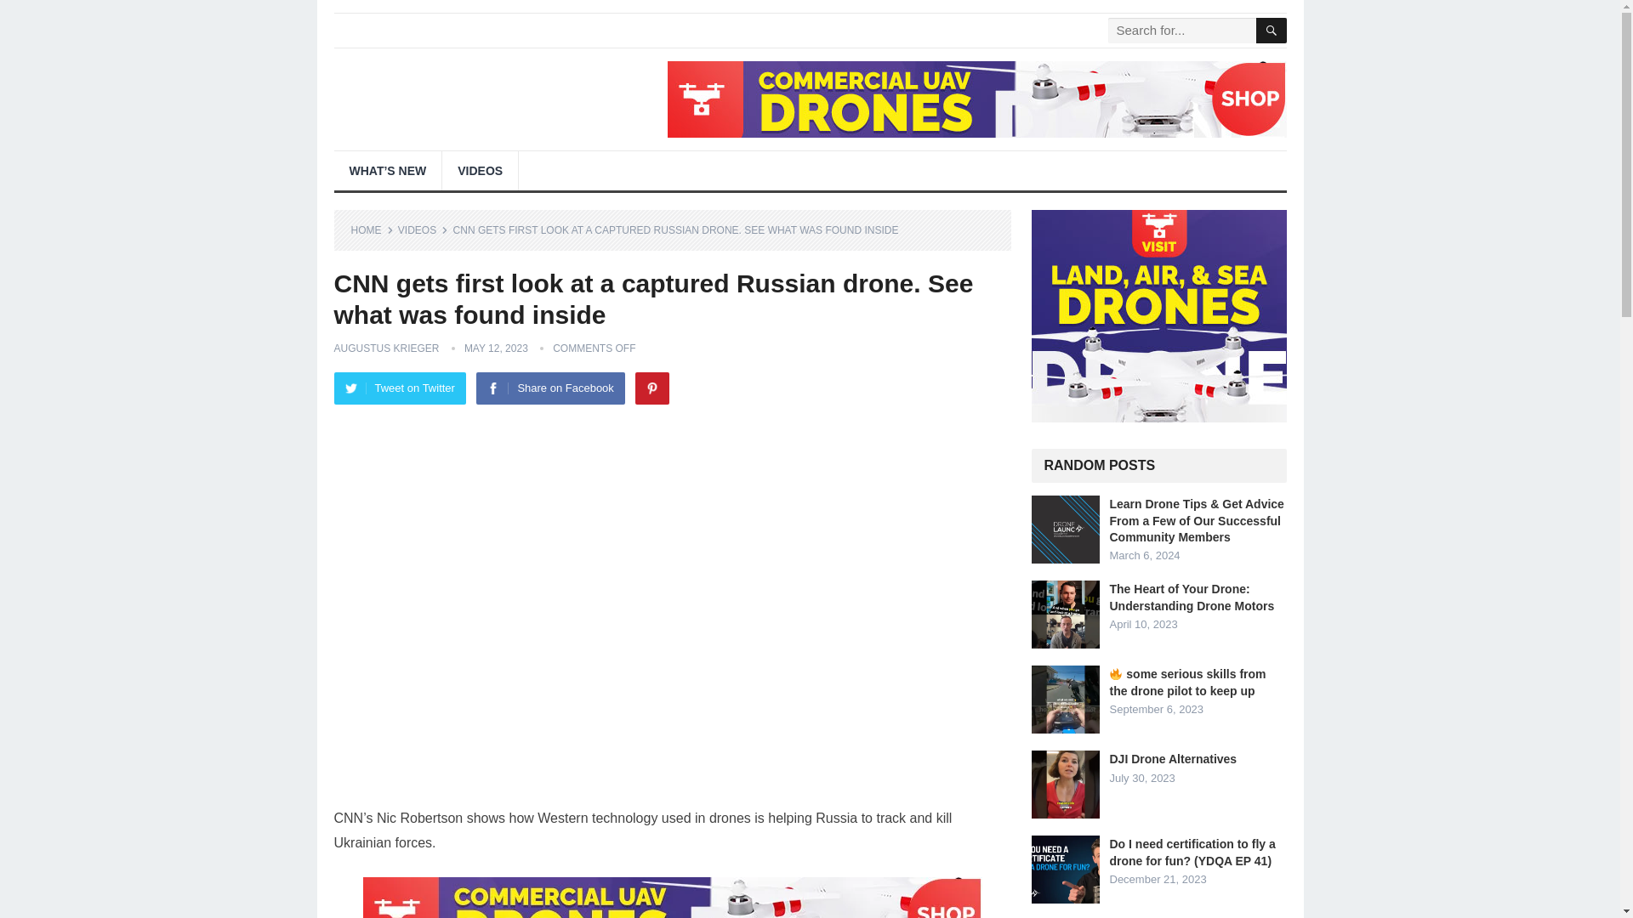  Describe the element at coordinates (651, 388) in the screenshot. I see `Pinterest` at that location.